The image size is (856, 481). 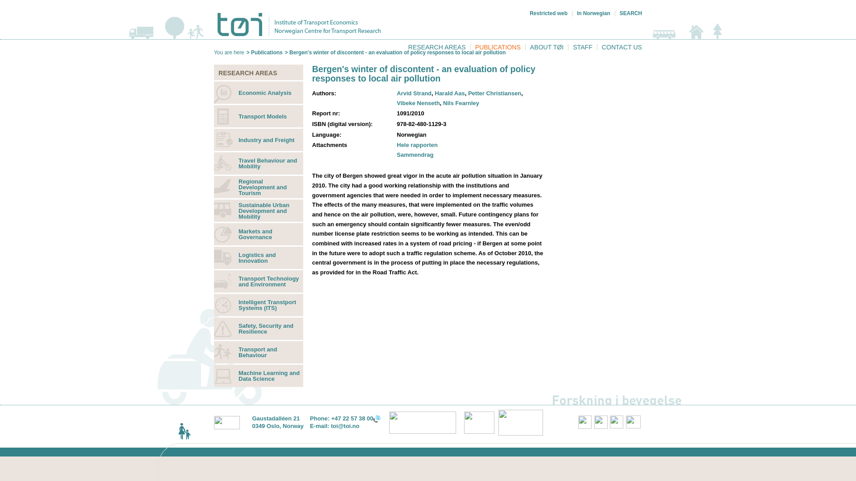 What do you see at coordinates (259, 257) in the screenshot?
I see `Logistics and Innovation` at bounding box center [259, 257].